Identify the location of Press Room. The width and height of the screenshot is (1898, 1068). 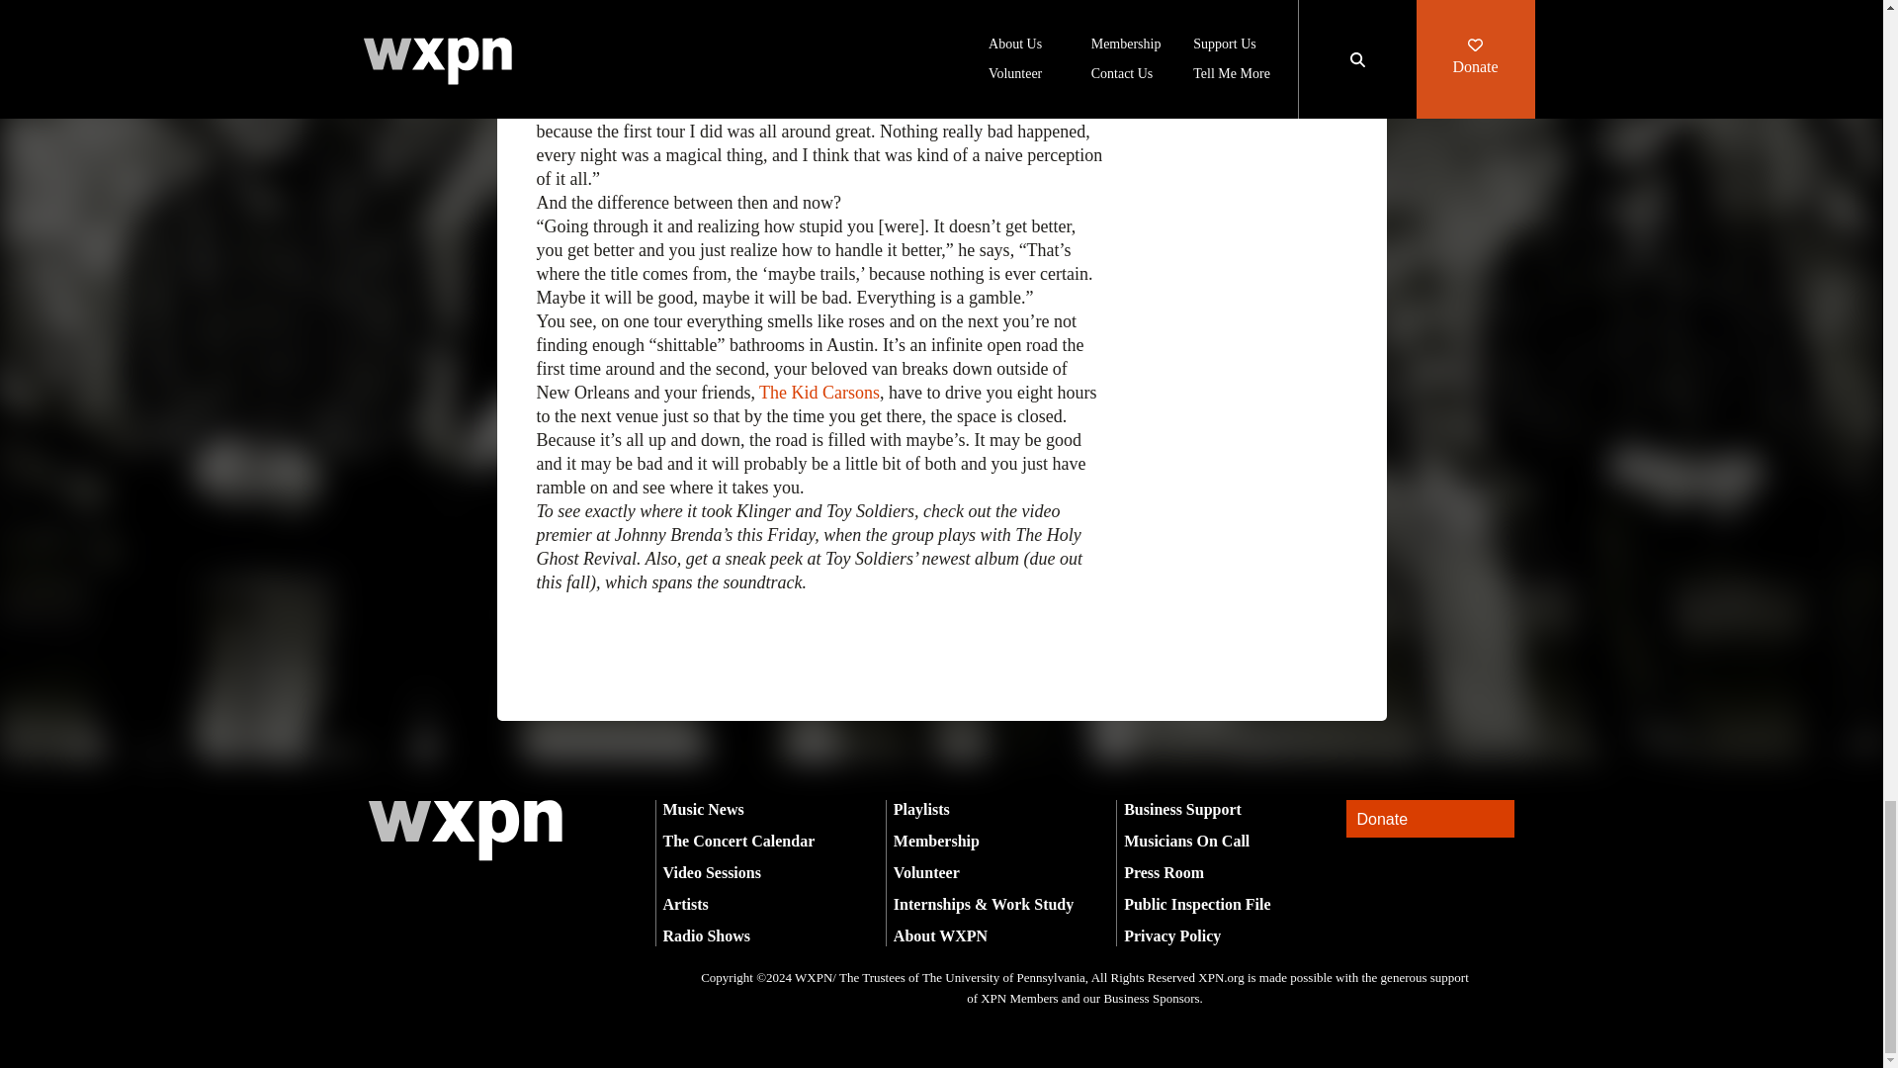
(1163, 872).